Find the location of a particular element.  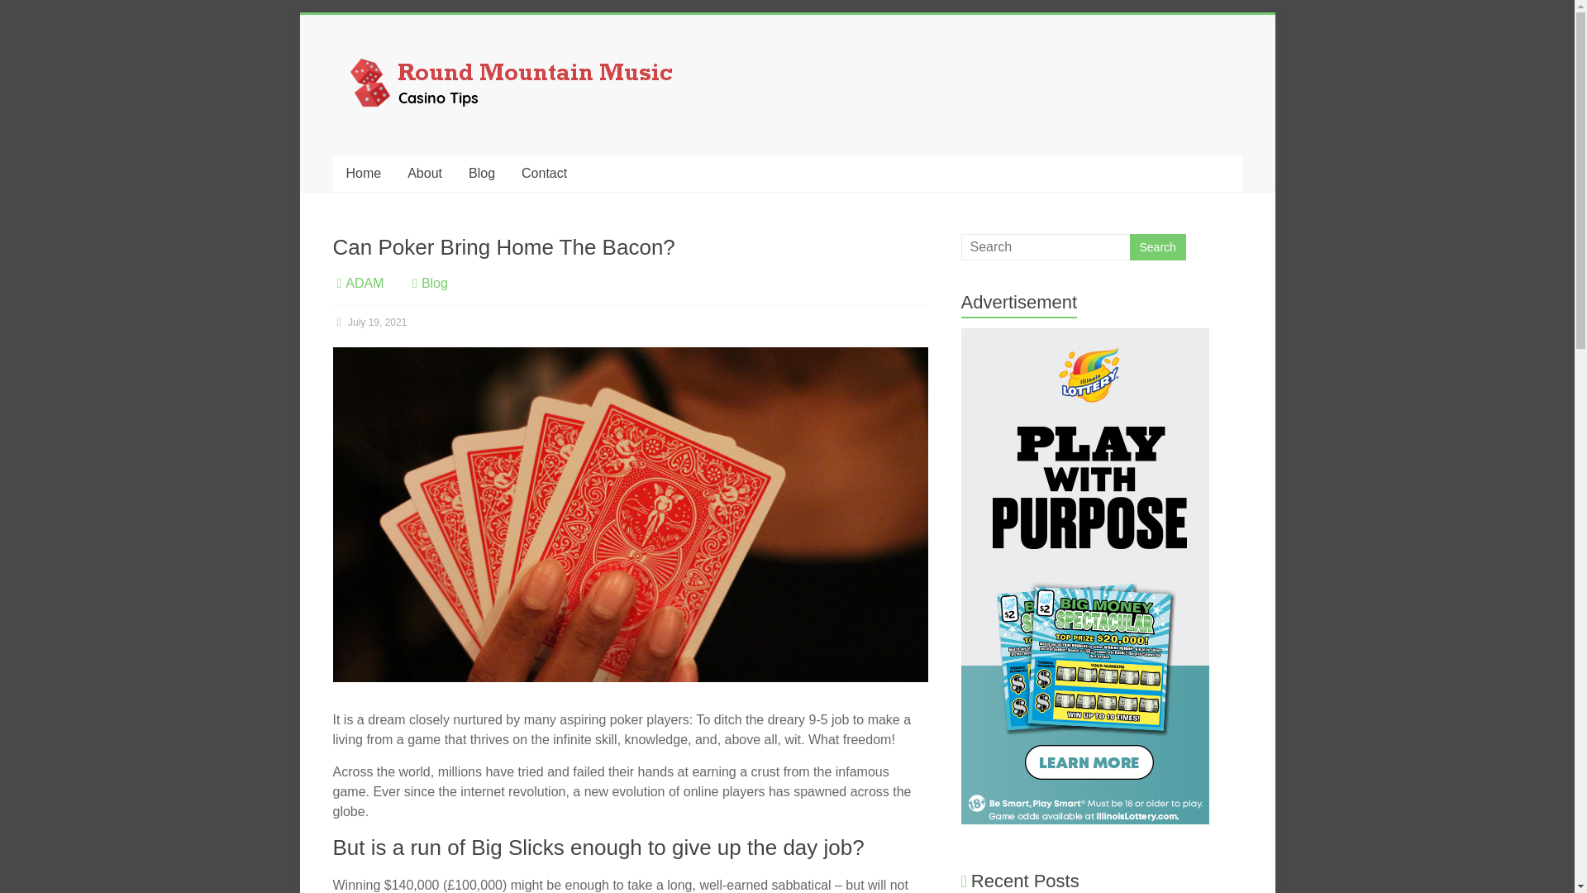

Contact is located at coordinates (544, 174).